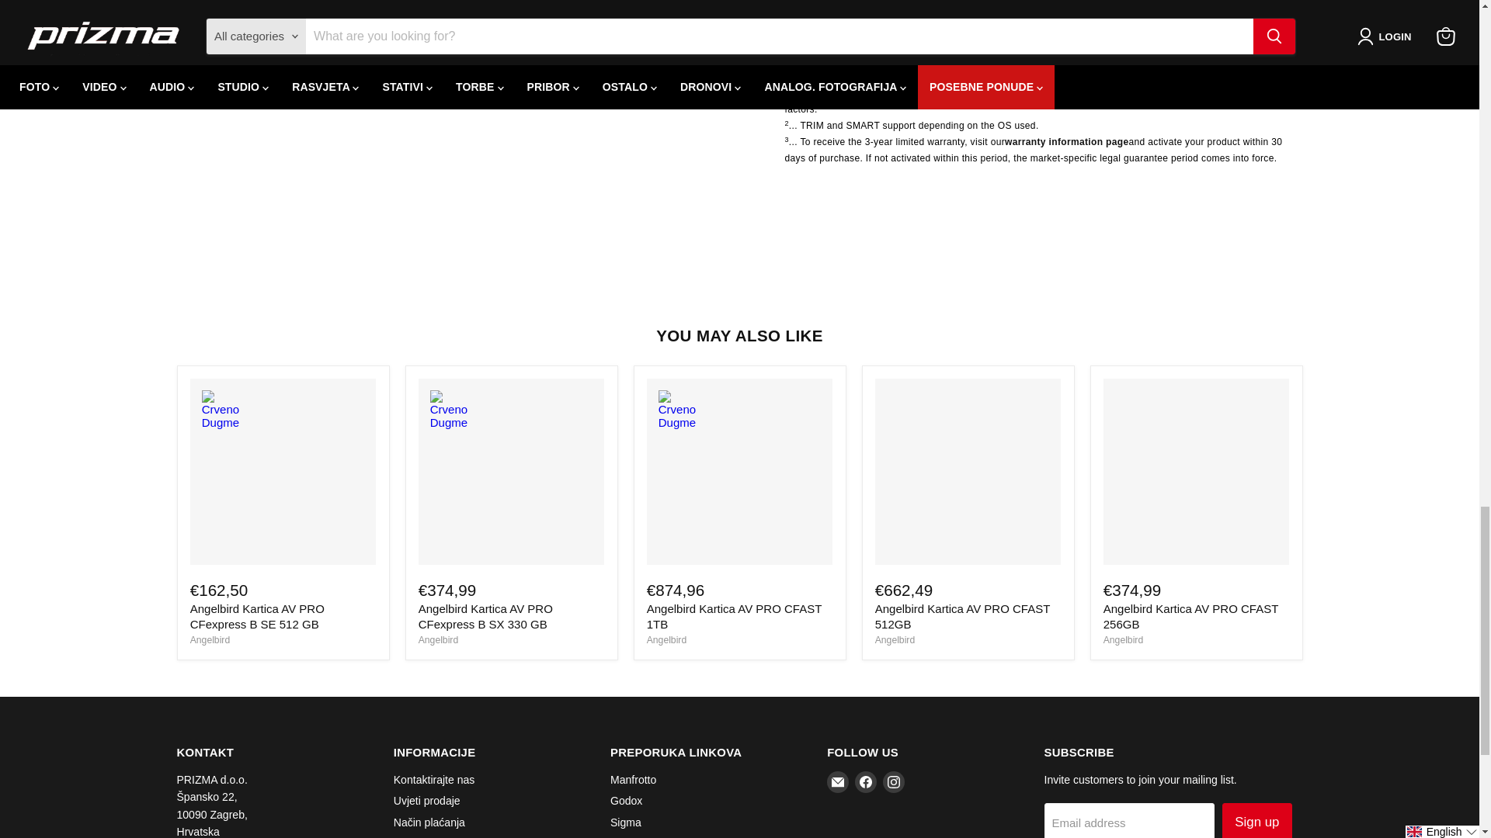 This screenshot has height=838, width=1491. What do you see at coordinates (438, 639) in the screenshot?
I see `Angelbird` at bounding box center [438, 639].